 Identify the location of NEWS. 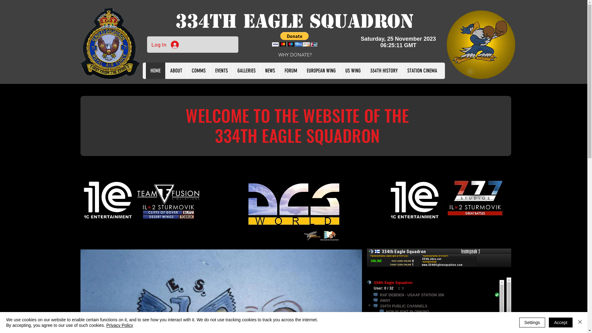
(270, 71).